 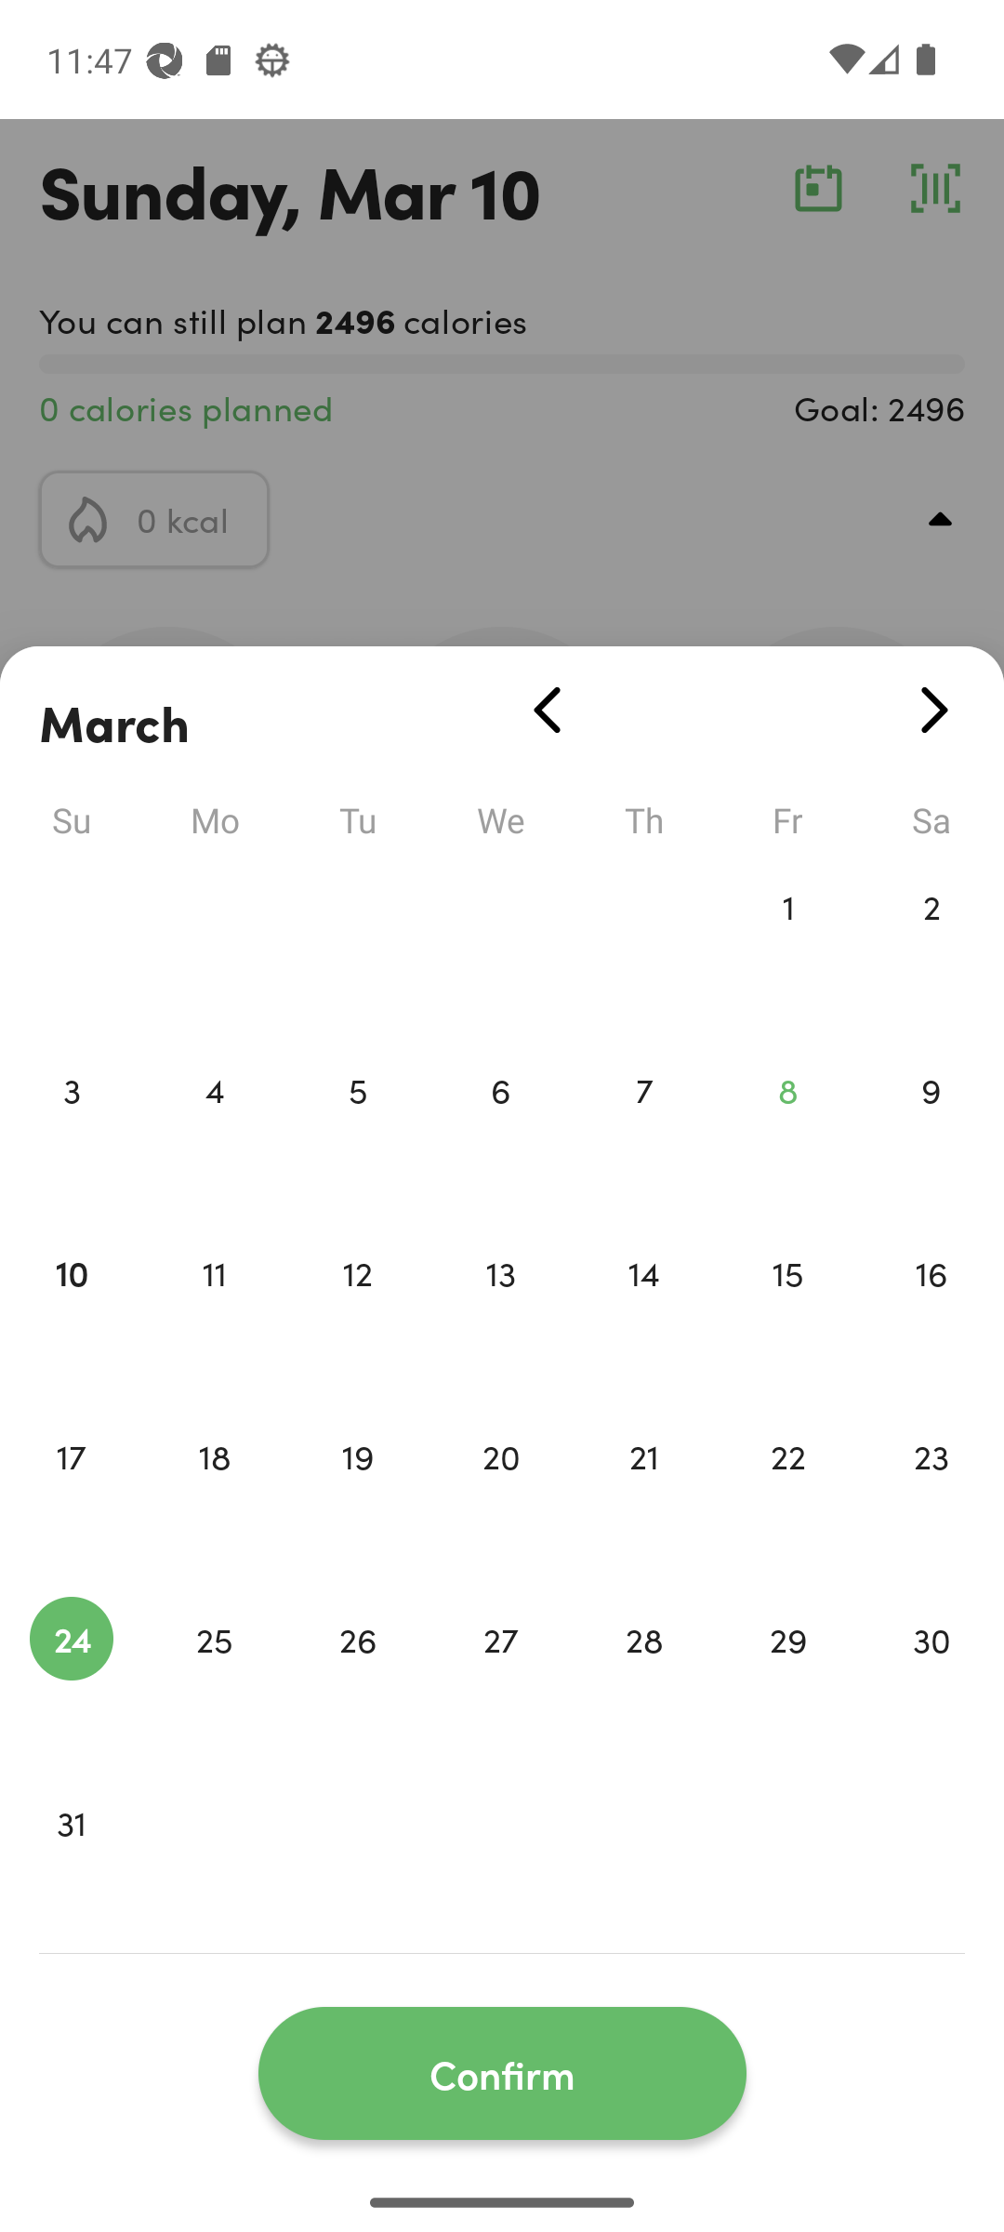 What do you see at coordinates (500, 1495) in the screenshot?
I see `20` at bounding box center [500, 1495].